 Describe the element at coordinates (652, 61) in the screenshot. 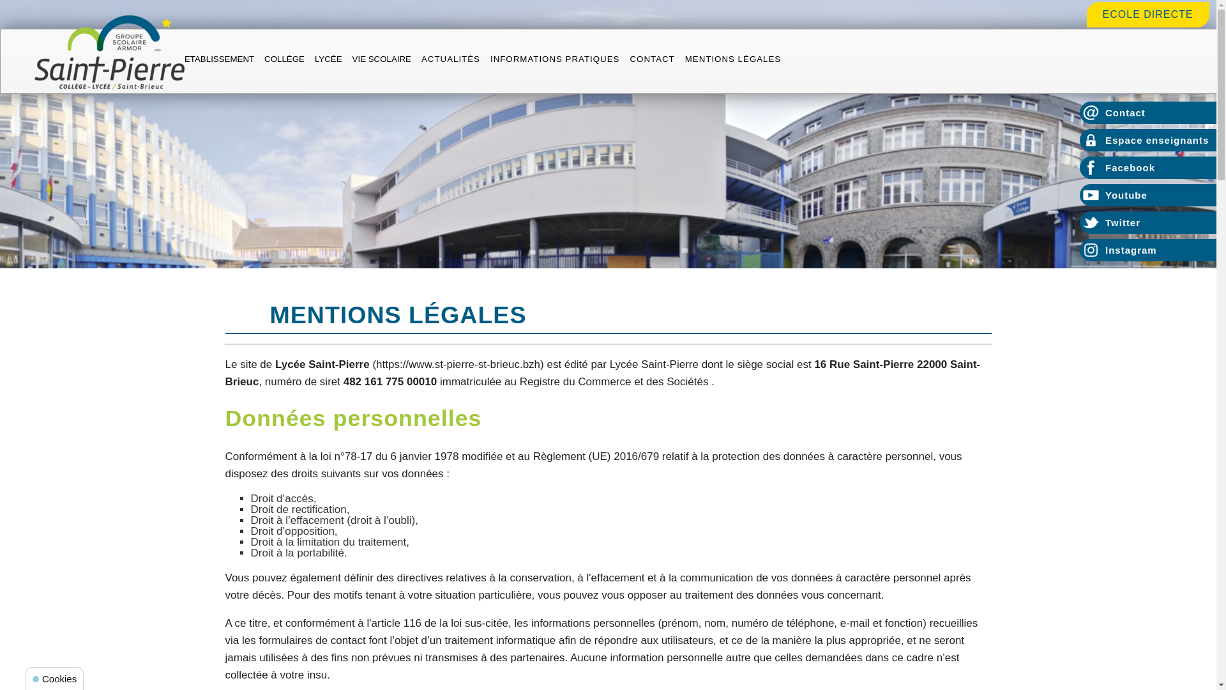

I see `CONTACT` at that location.